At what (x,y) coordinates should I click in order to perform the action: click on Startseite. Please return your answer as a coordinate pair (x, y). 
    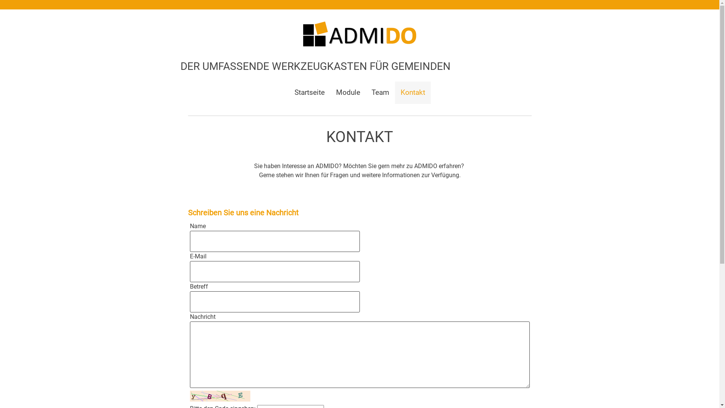
    Looking at the image, I should click on (309, 93).